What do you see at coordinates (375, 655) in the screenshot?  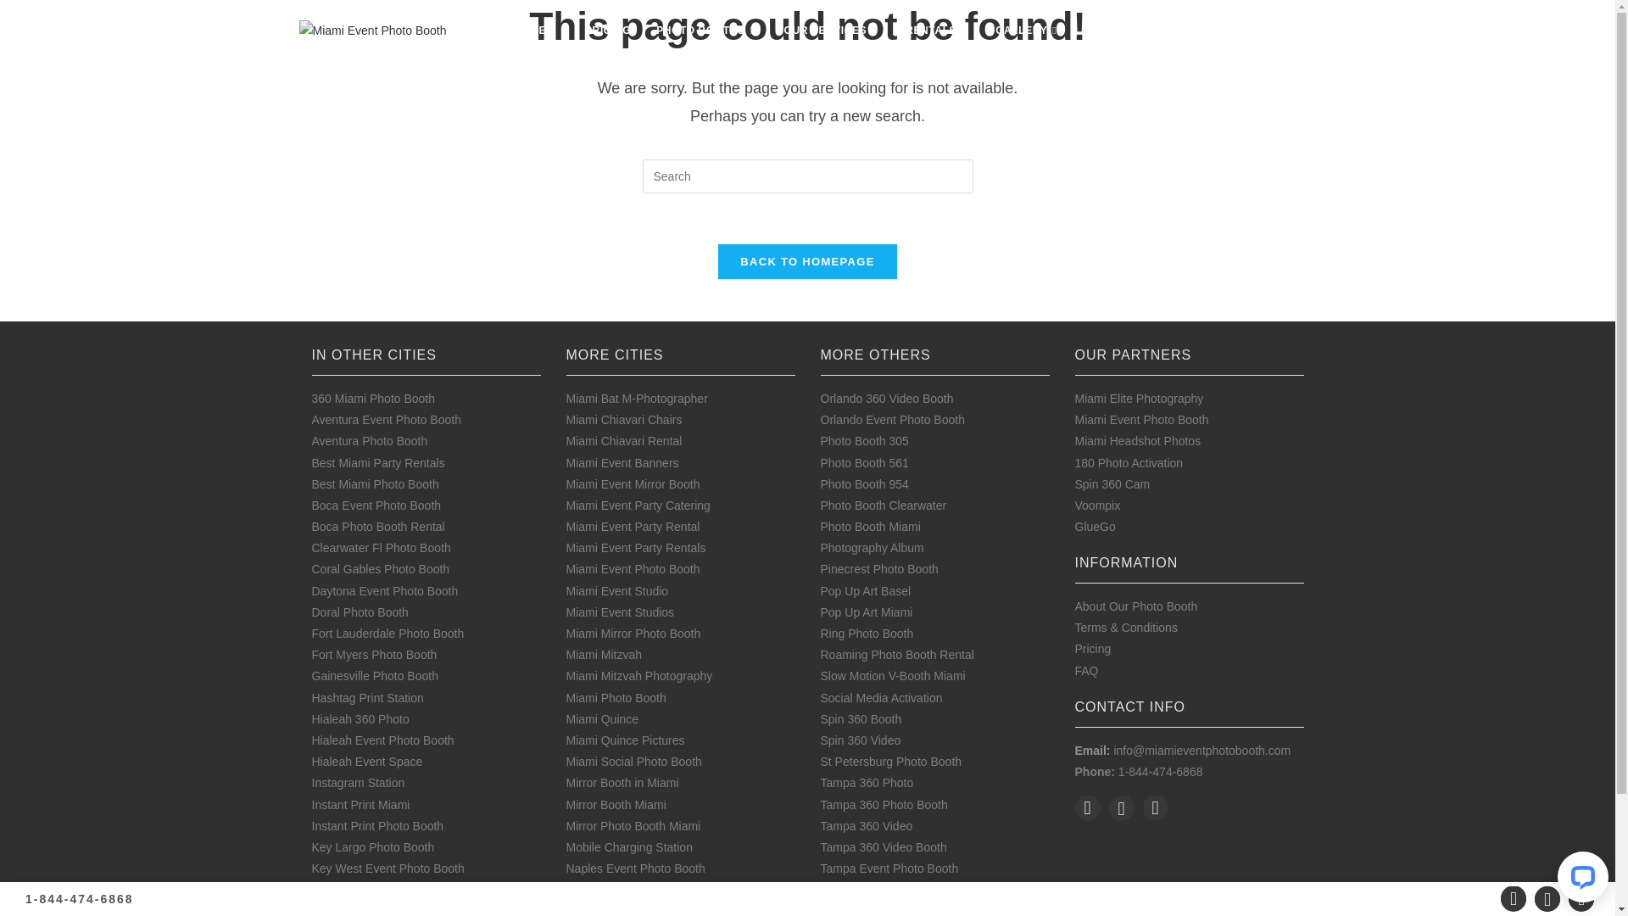 I see `Fort Myers Photo Booth` at bounding box center [375, 655].